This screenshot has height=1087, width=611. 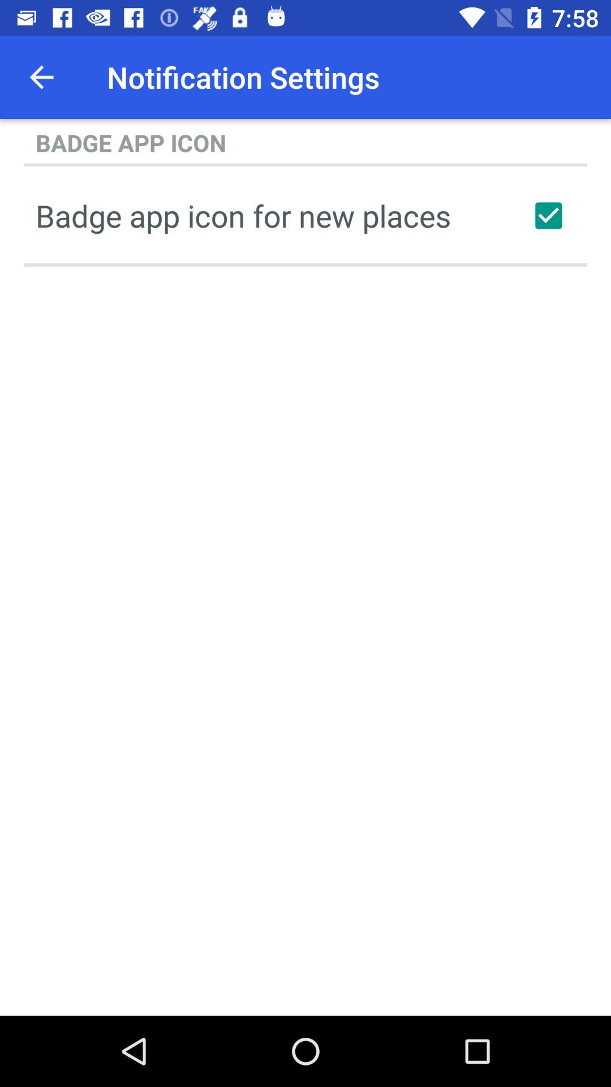 What do you see at coordinates (548, 215) in the screenshot?
I see `tap the icon to the right of the badge app icon item` at bounding box center [548, 215].